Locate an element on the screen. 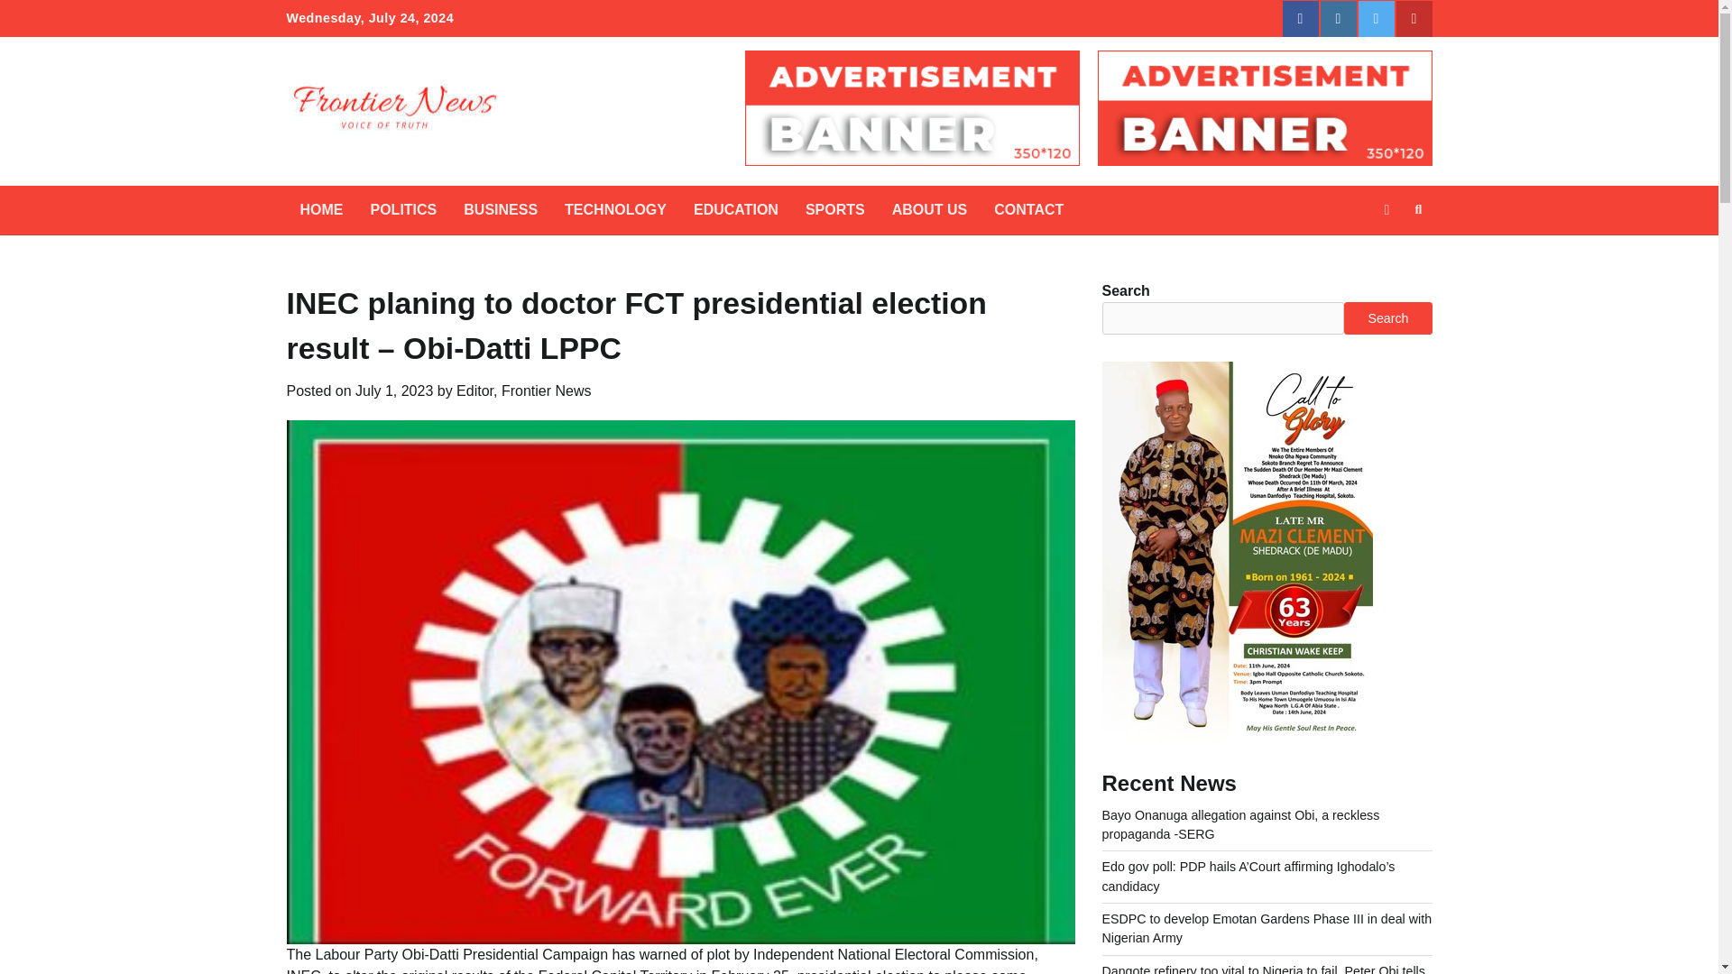 This screenshot has height=974, width=1732. SPORTS is located at coordinates (834, 210).